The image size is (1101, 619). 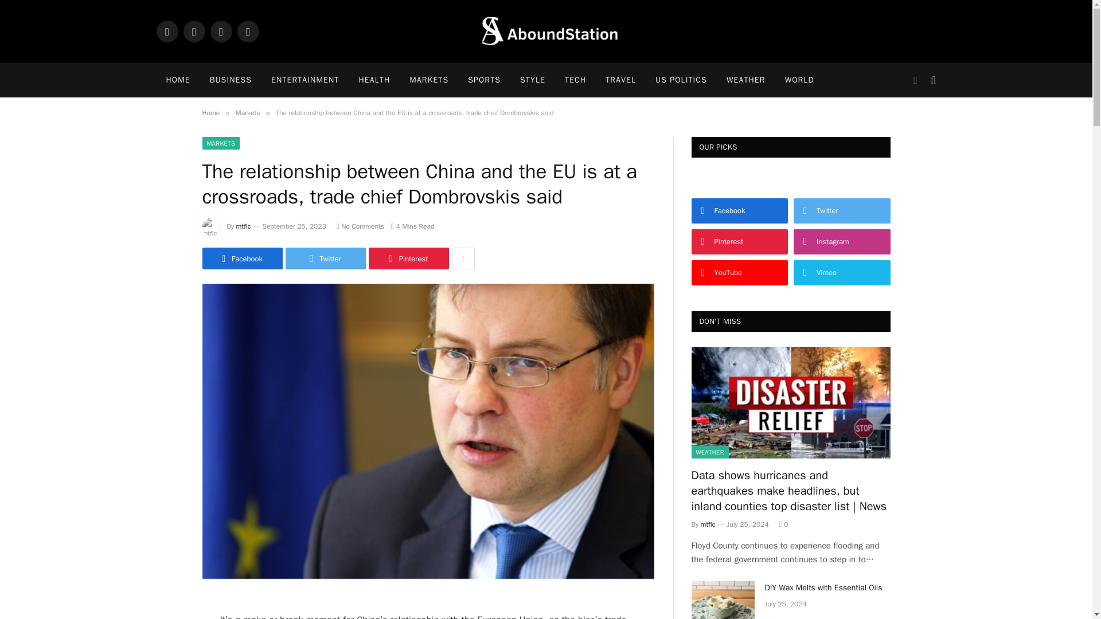 I want to click on HEALTH, so click(x=374, y=80).